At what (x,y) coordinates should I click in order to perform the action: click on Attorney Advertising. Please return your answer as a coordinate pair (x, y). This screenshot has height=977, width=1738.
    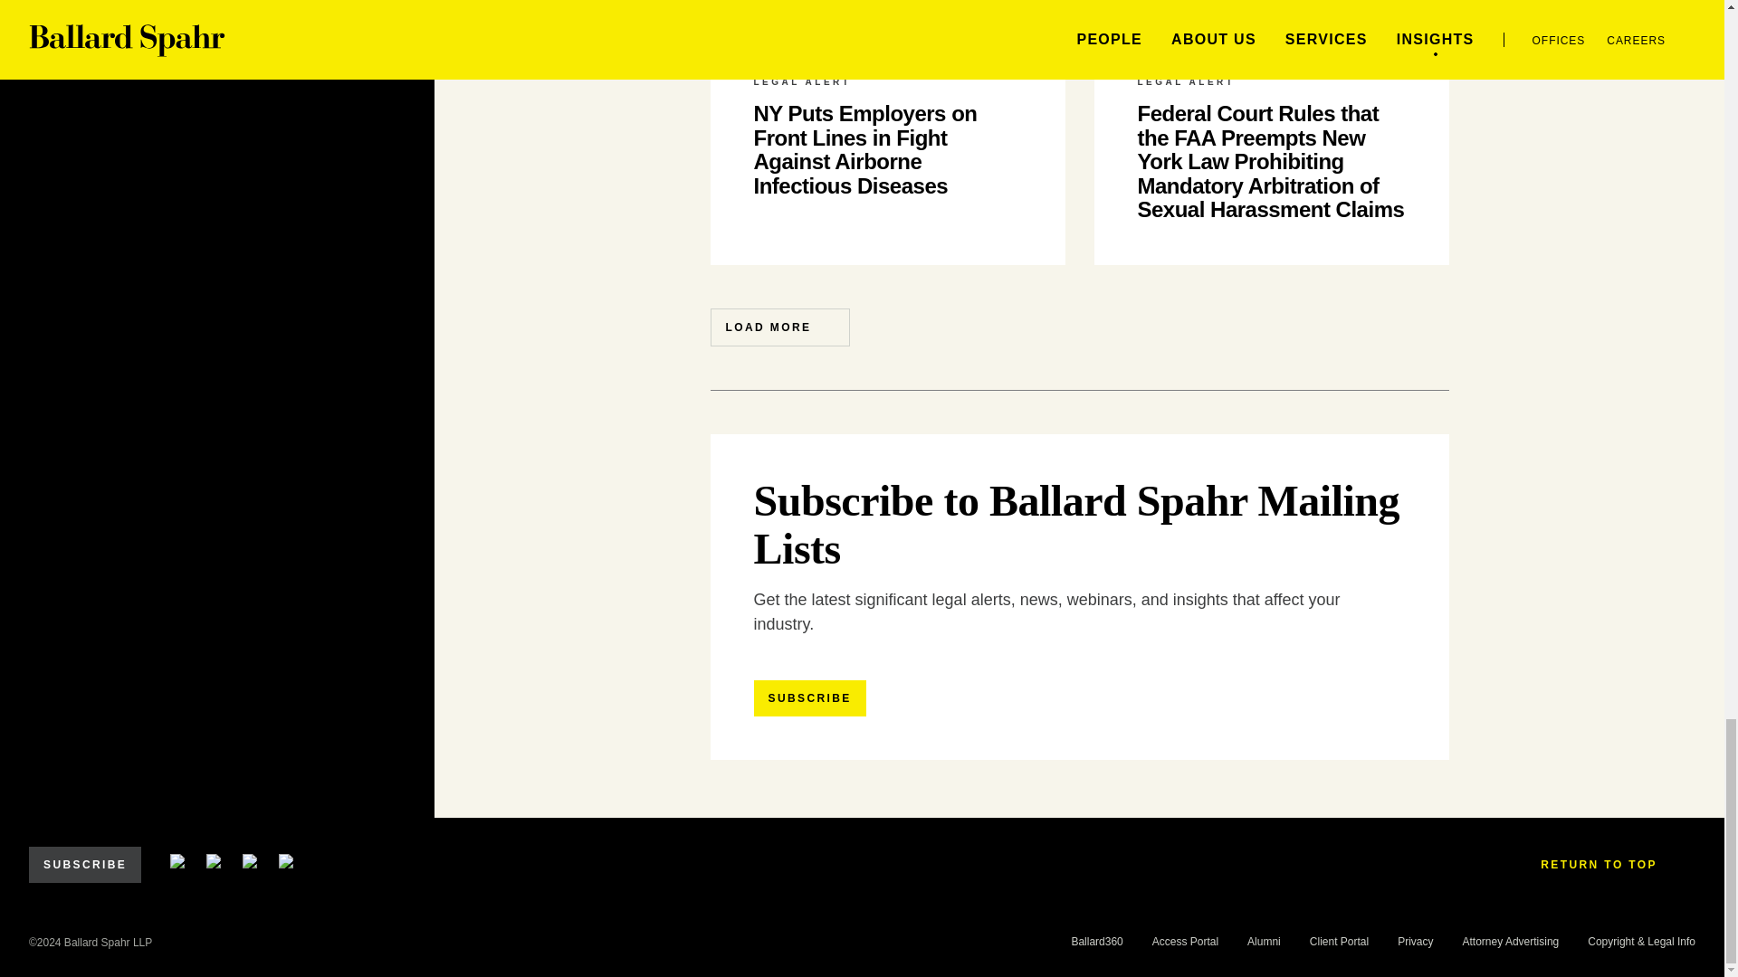
    Looking at the image, I should click on (1511, 941).